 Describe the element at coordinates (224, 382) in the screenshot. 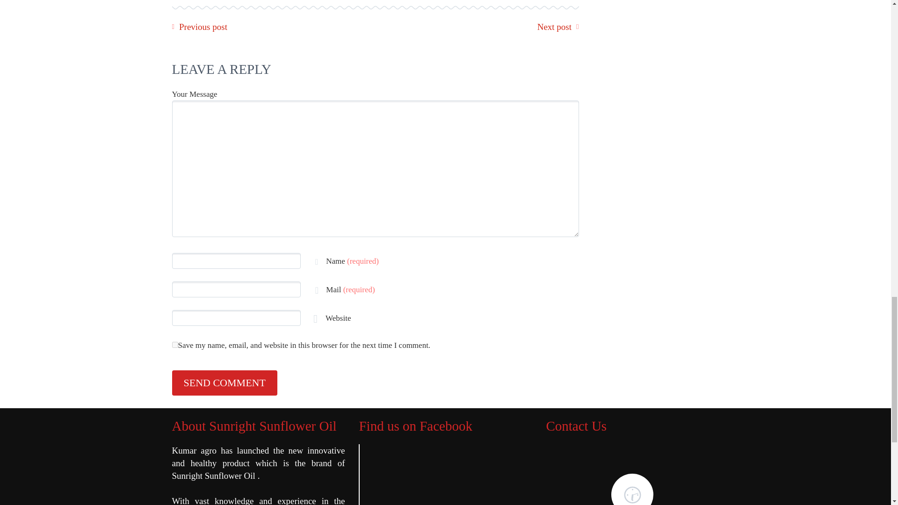

I see `Send Comment` at that location.